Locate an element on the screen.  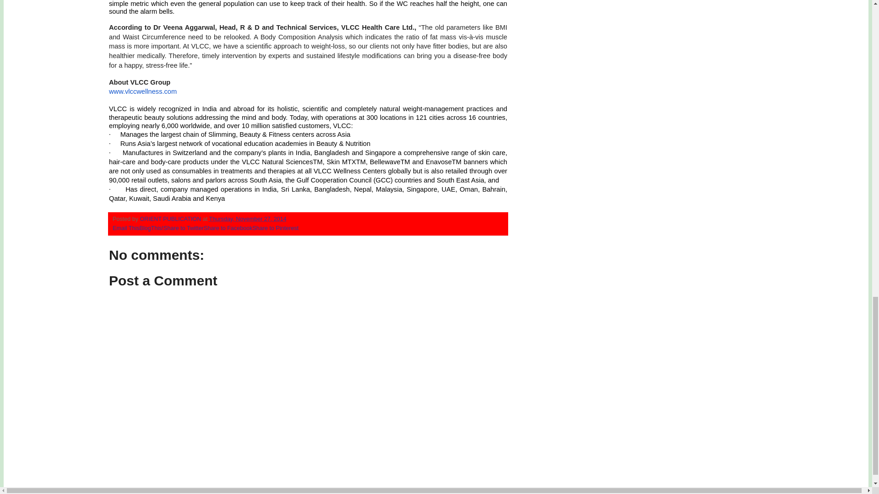
Thursday, November 27, 2014 is located at coordinates (247, 219).